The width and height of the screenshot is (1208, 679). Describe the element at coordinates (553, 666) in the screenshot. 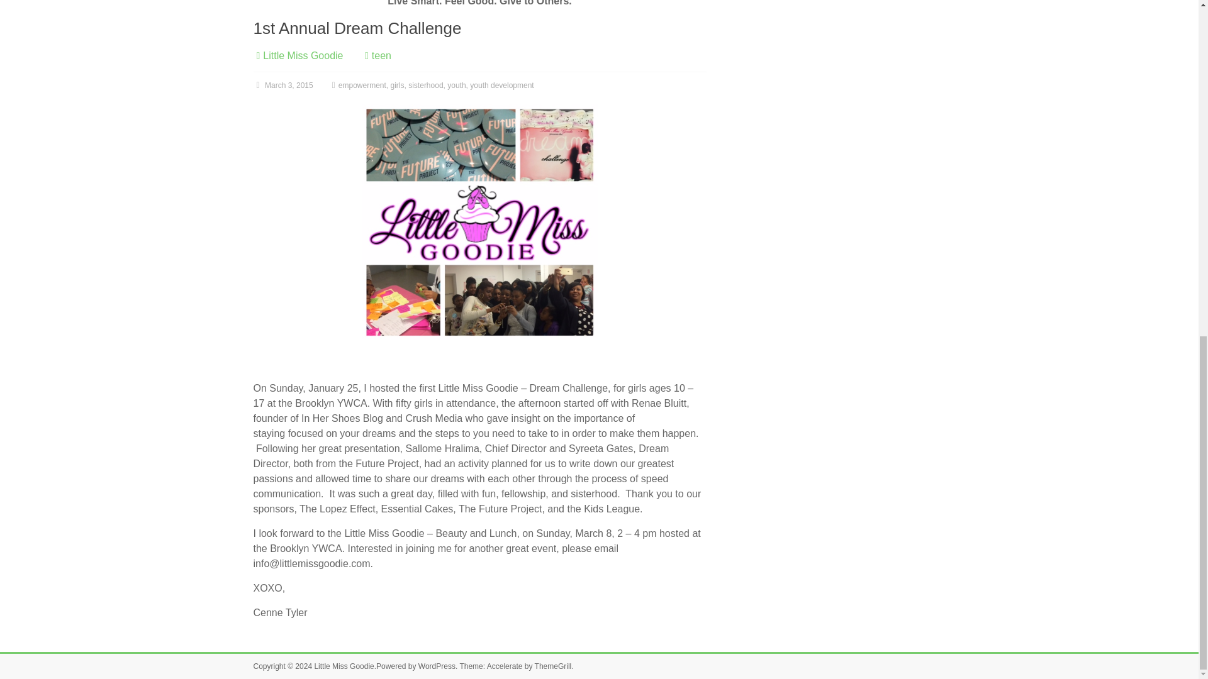

I see `ThemeGrill` at that location.